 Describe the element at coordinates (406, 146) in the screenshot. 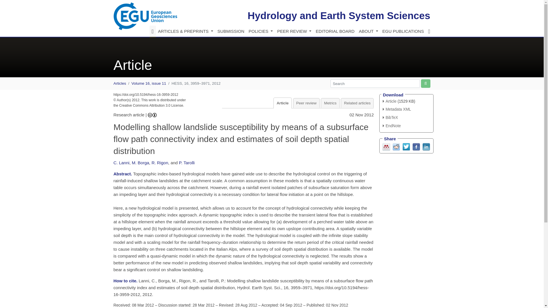

I see `Twitter` at that location.